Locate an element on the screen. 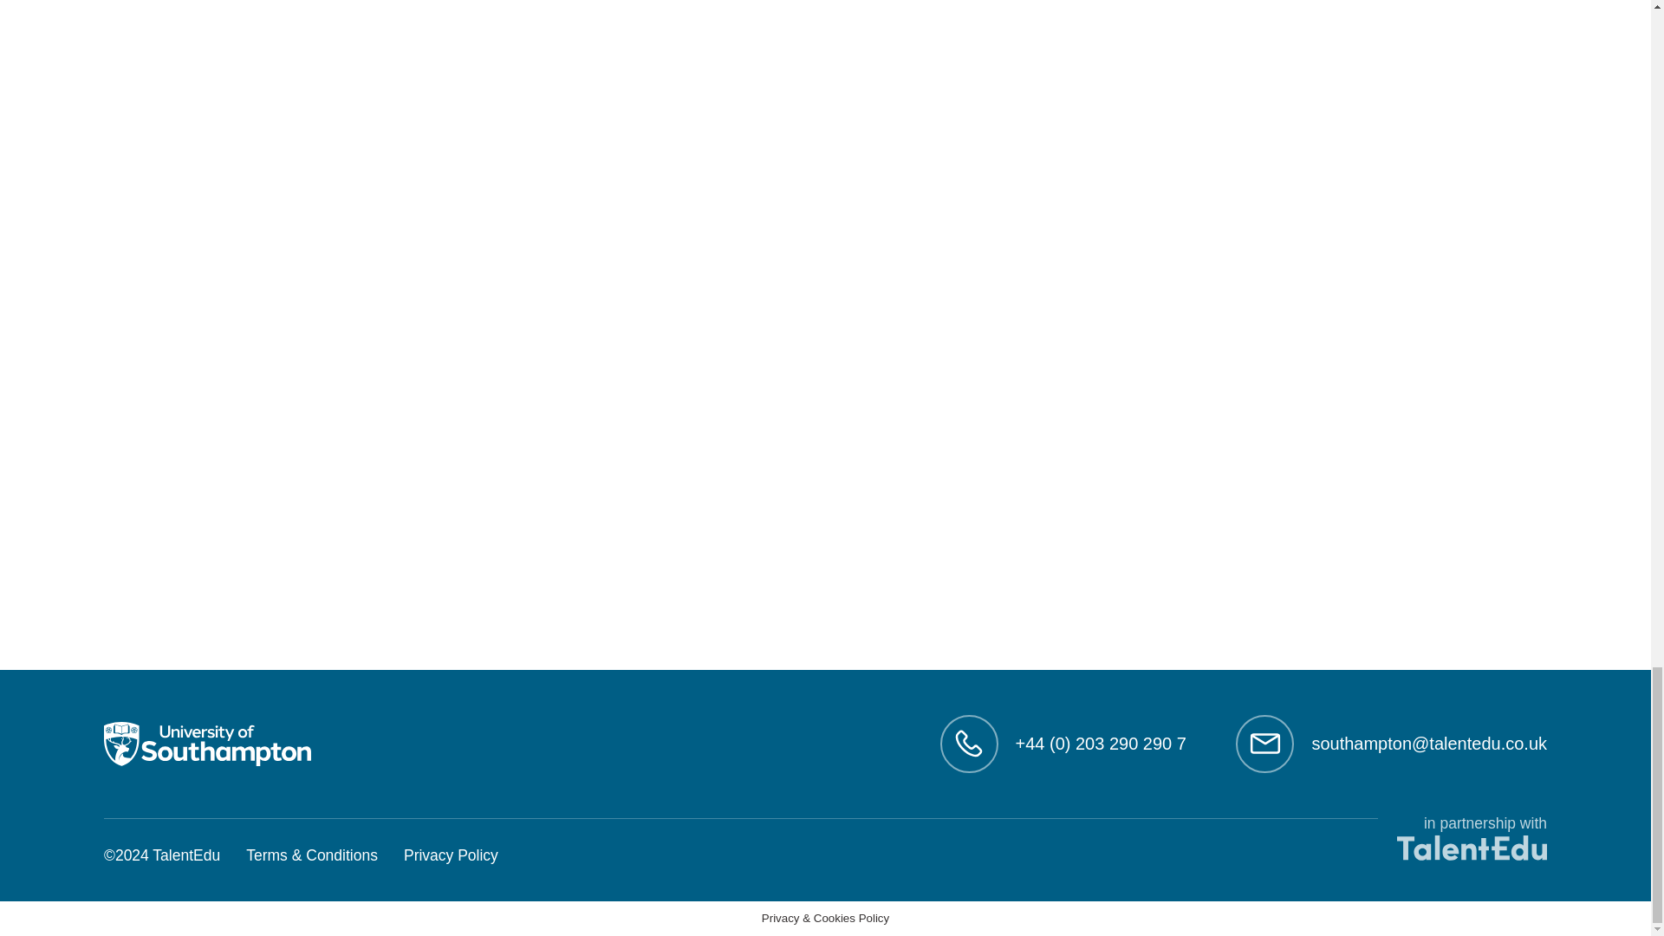 This screenshot has width=1664, height=936. Privacy Policy is located at coordinates (451, 856).